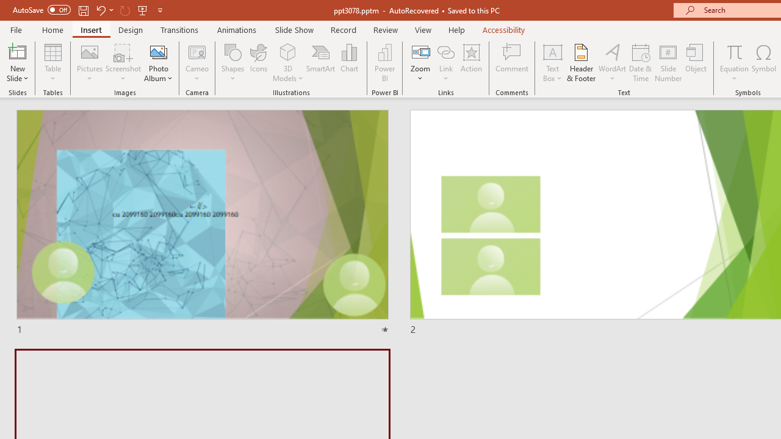 The image size is (781, 439). I want to click on Table, so click(52, 62).